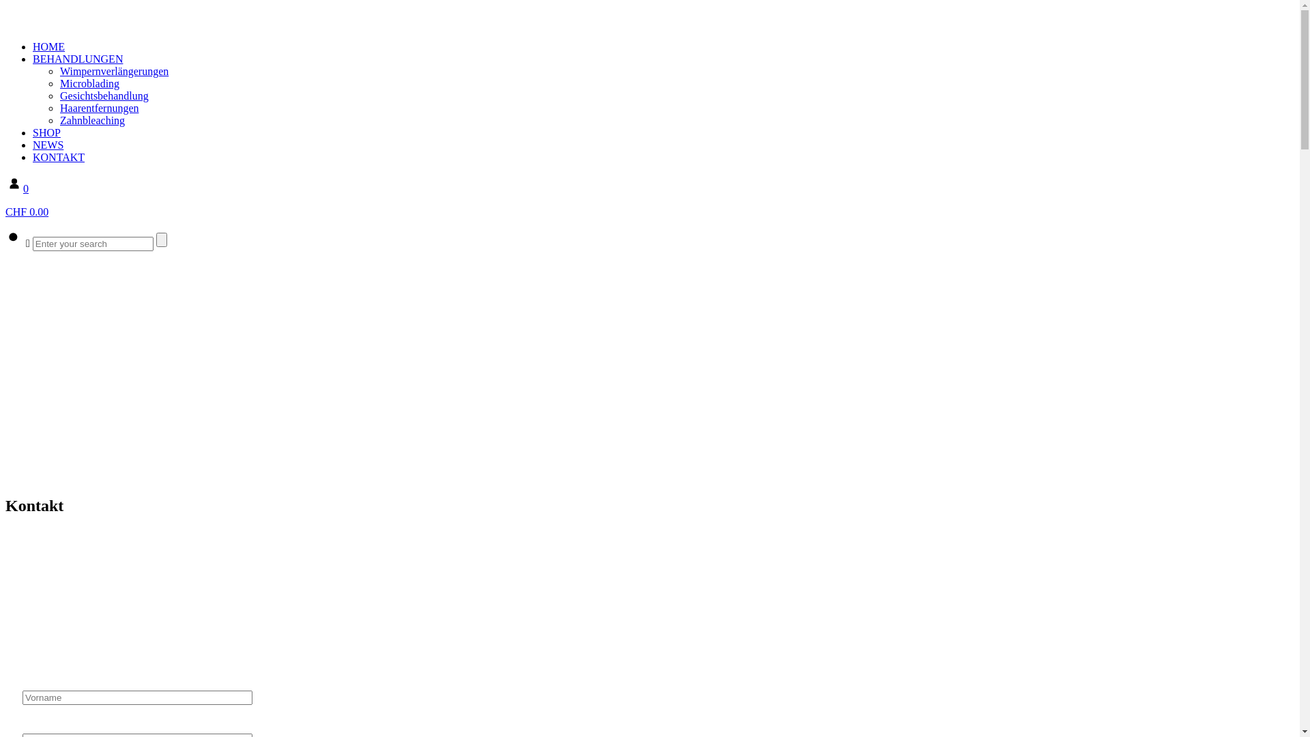  I want to click on Gesichtsbehandlung, so click(104, 96).